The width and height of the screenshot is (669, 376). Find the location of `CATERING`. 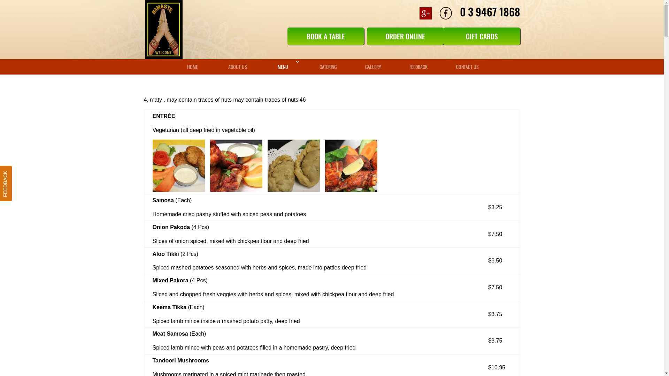

CATERING is located at coordinates (328, 67).